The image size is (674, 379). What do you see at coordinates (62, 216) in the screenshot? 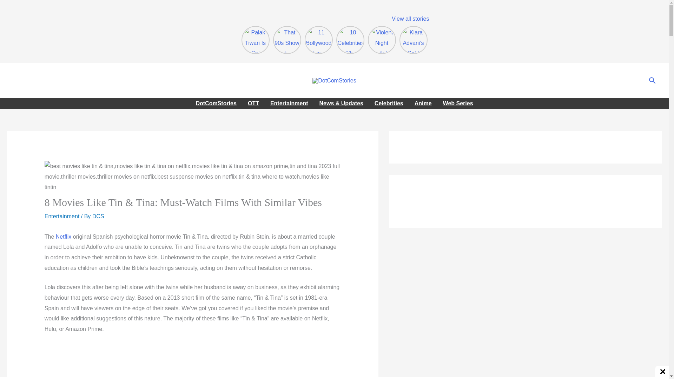
I see `Entertainment` at bounding box center [62, 216].